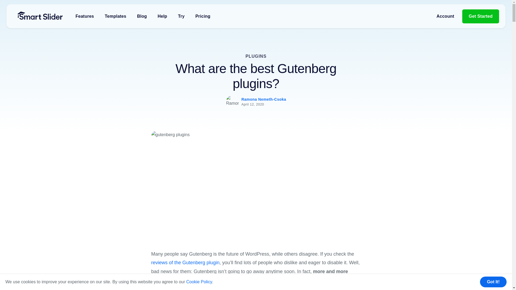  What do you see at coordinates (85, 16) in the screenshot?
I see `Features` at bounding box center [85, 16].